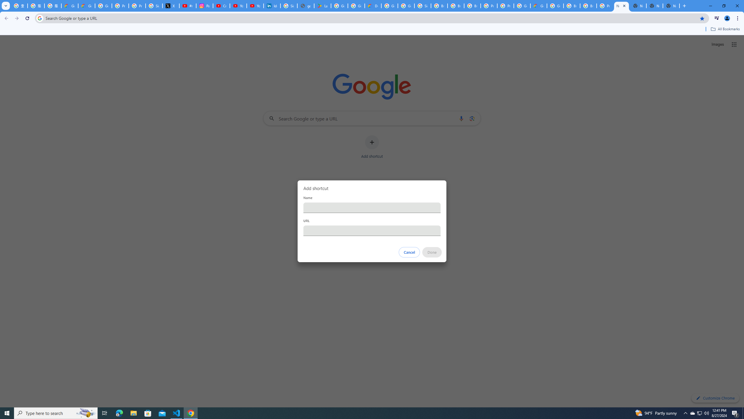  Describe the element at coordinates (372, 230) in the screenshot. I see `URL` at that location.